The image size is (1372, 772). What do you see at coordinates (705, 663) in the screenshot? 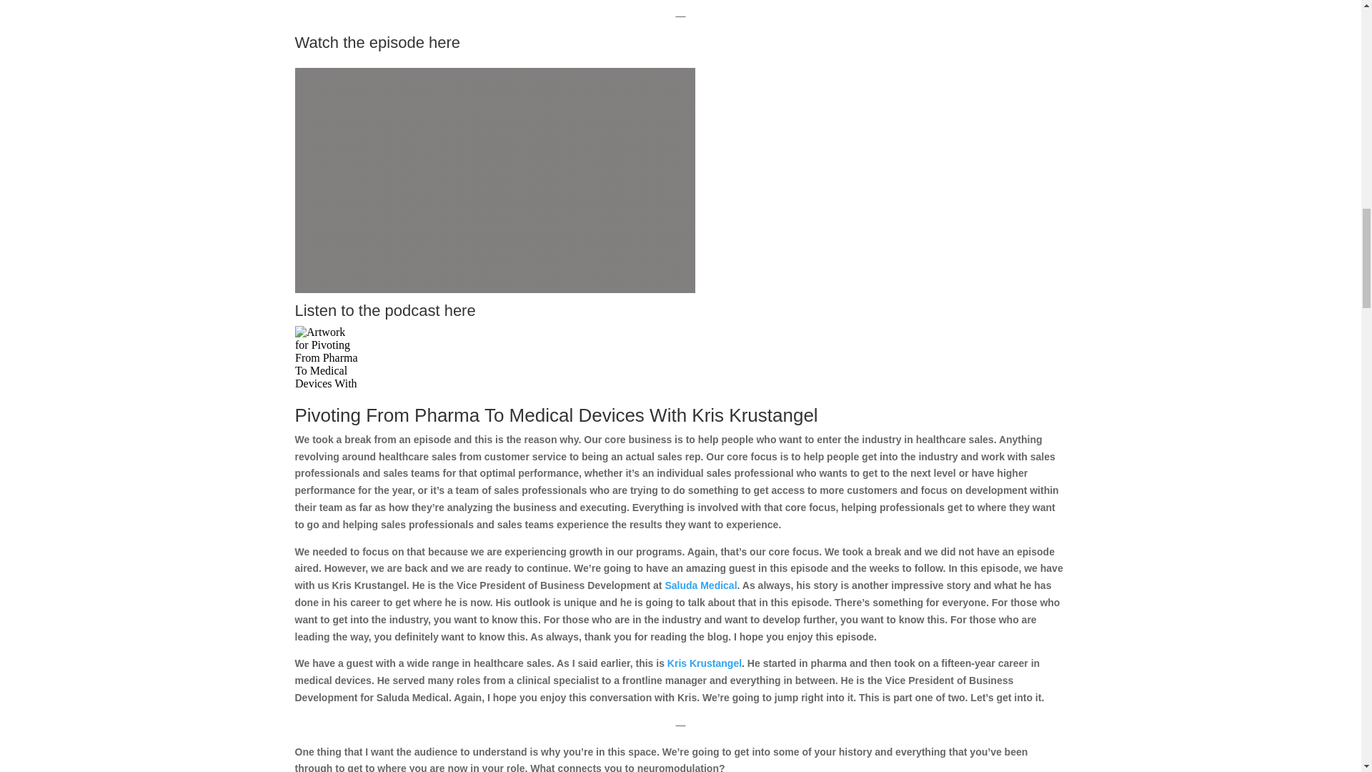
I see `Kris Krustangel` at bounding box center [705, 663].